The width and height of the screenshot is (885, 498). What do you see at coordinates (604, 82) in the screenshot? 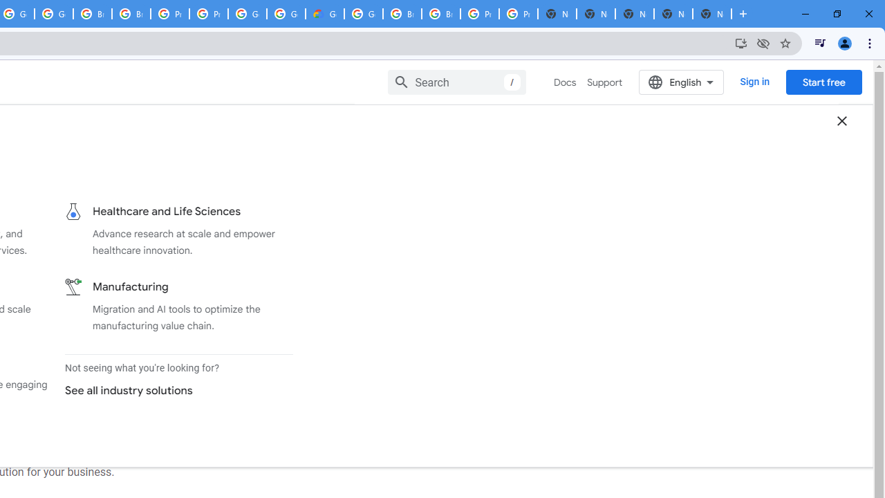
I see `Support` at bounding box center [604, 82].